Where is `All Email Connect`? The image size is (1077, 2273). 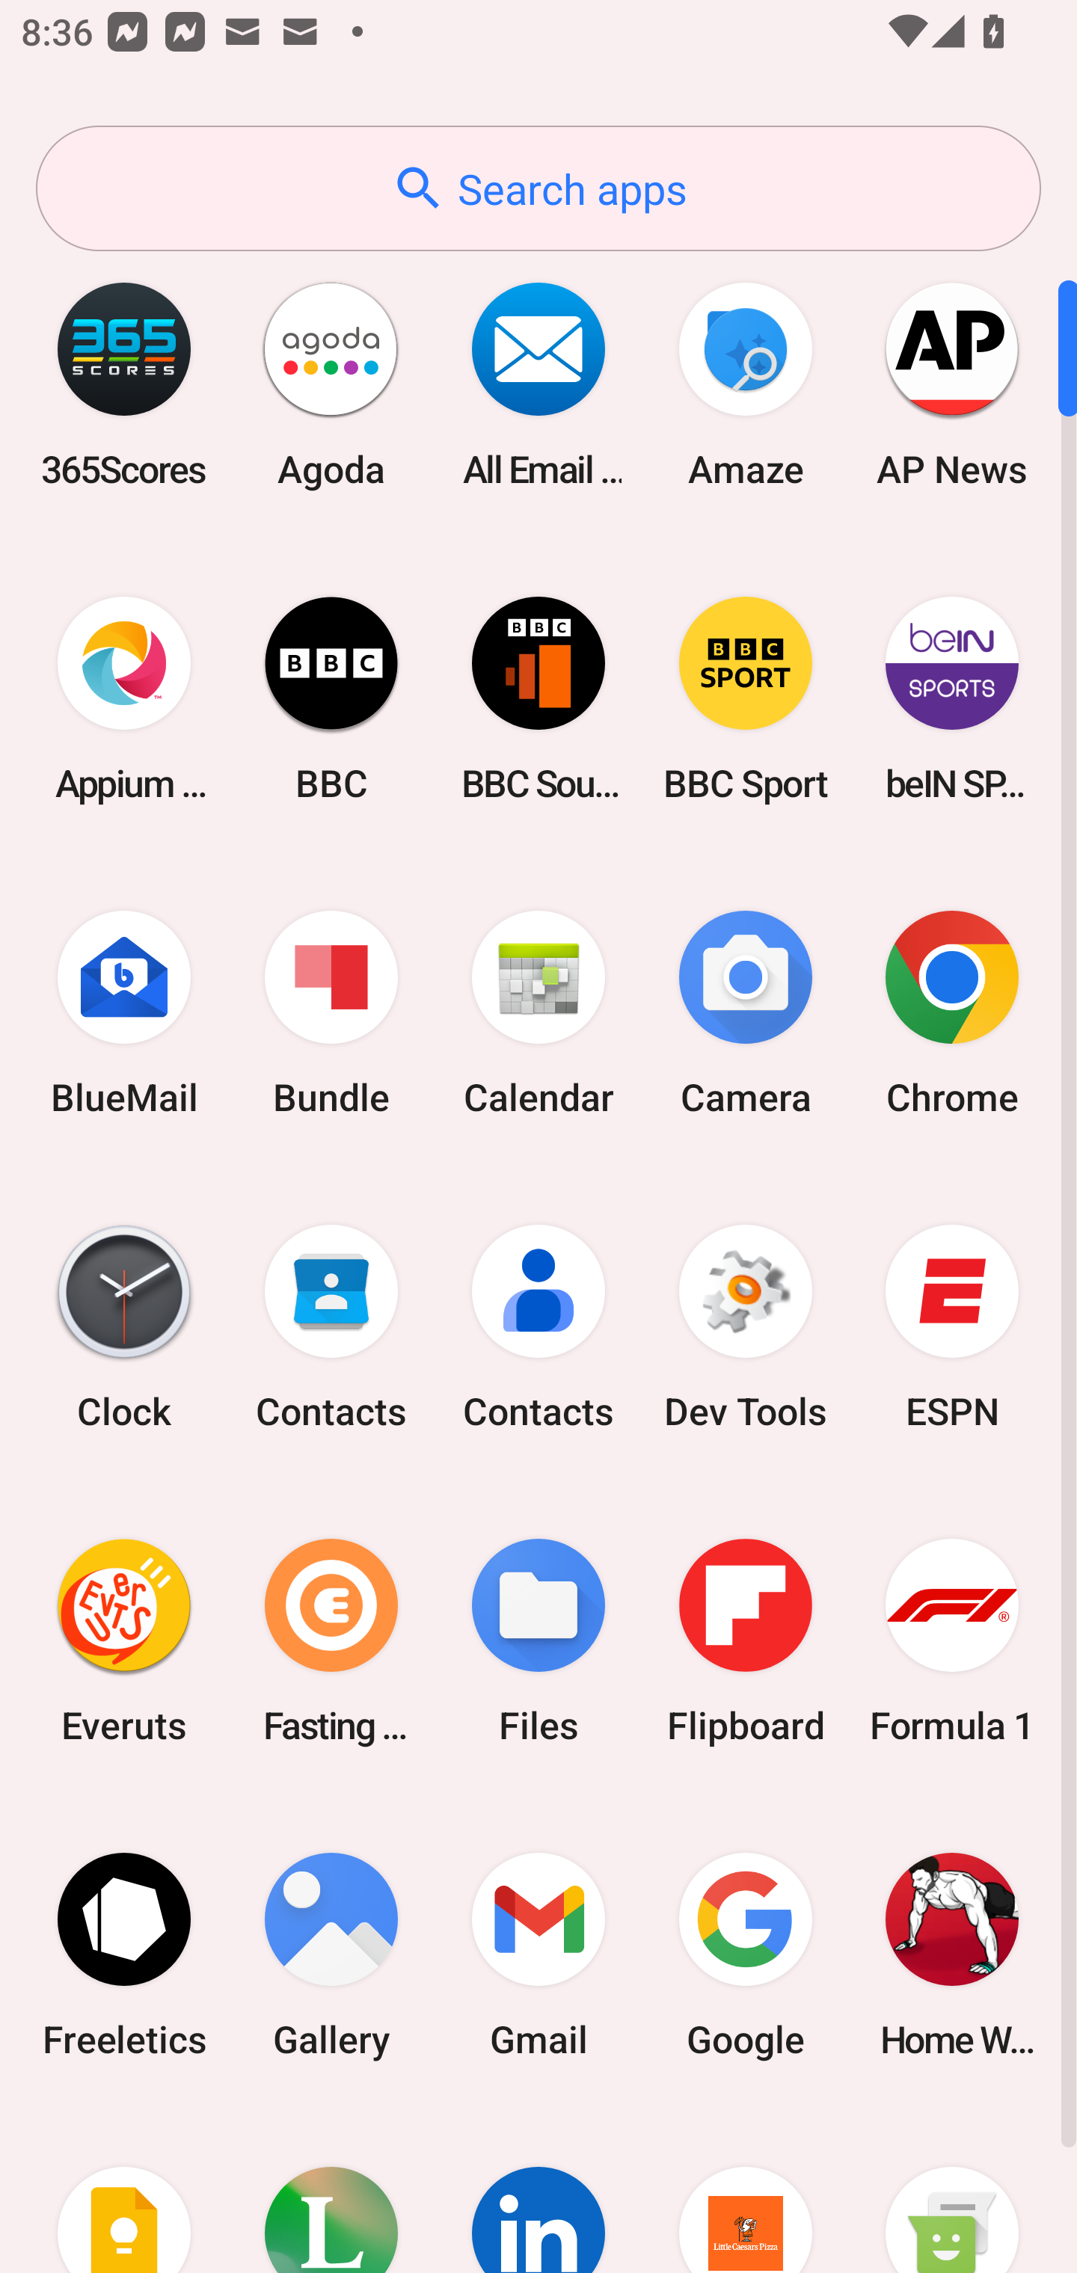 All Email Connect is located at coordinates (538, 384).